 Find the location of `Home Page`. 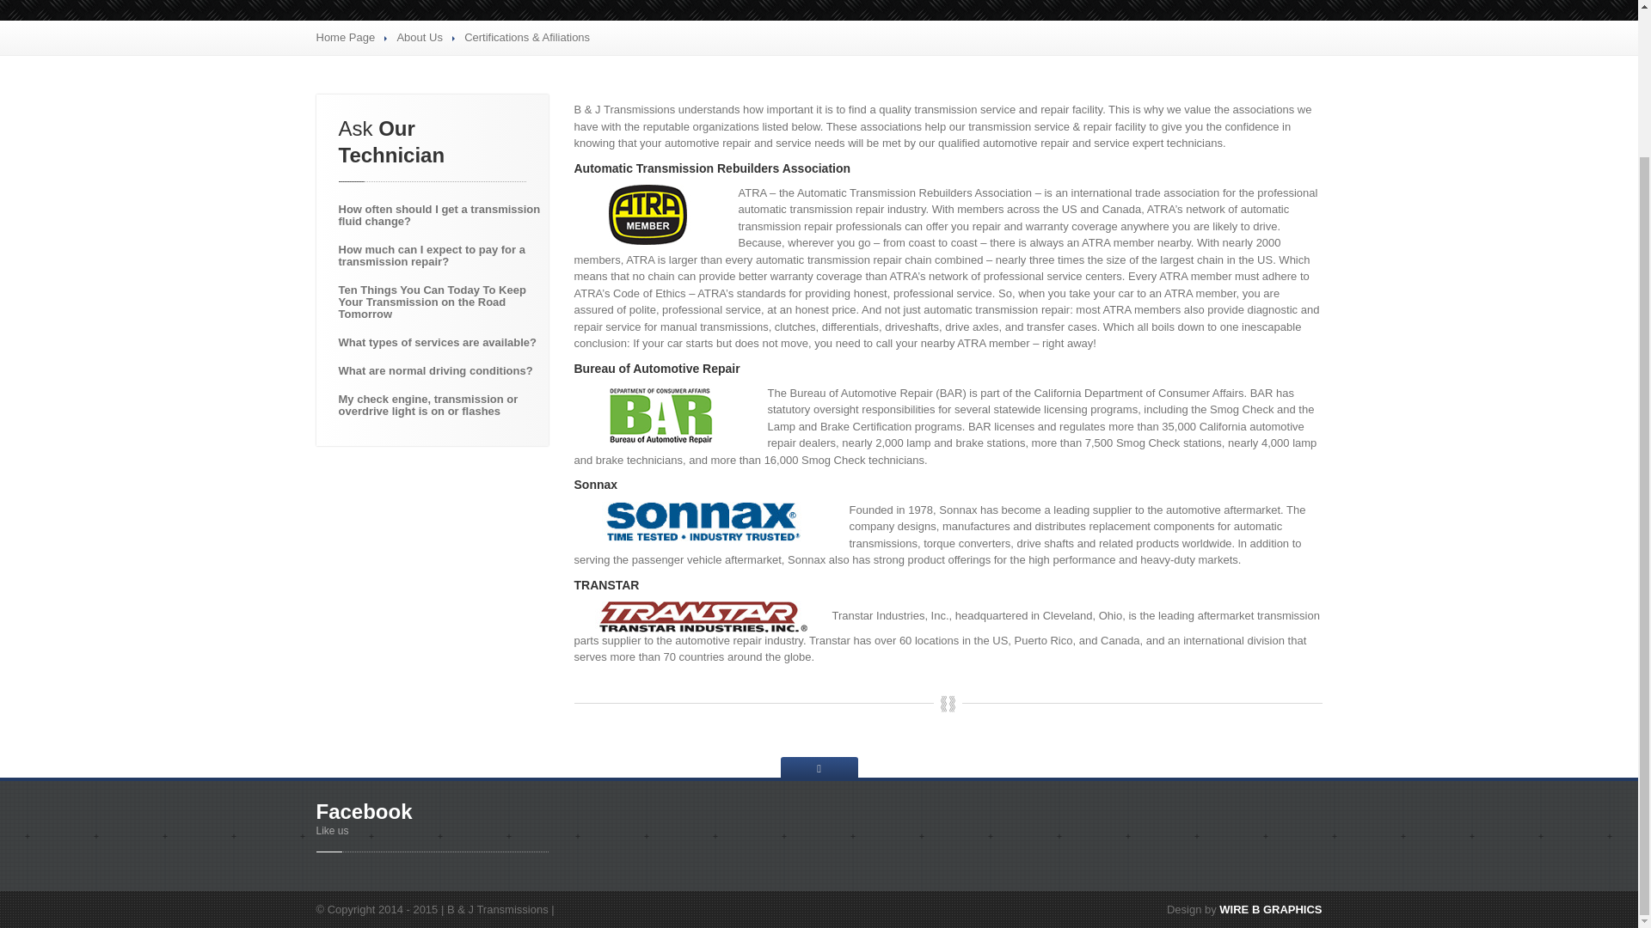

Home Page is located at coordinates (346, 36).